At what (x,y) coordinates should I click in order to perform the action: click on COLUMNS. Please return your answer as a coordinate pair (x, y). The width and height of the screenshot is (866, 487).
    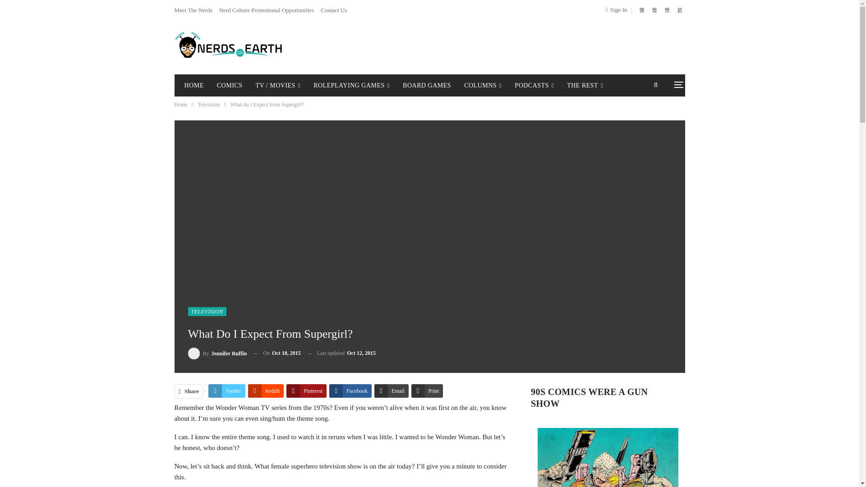
    Looking at the image, I should click on (483, 86).